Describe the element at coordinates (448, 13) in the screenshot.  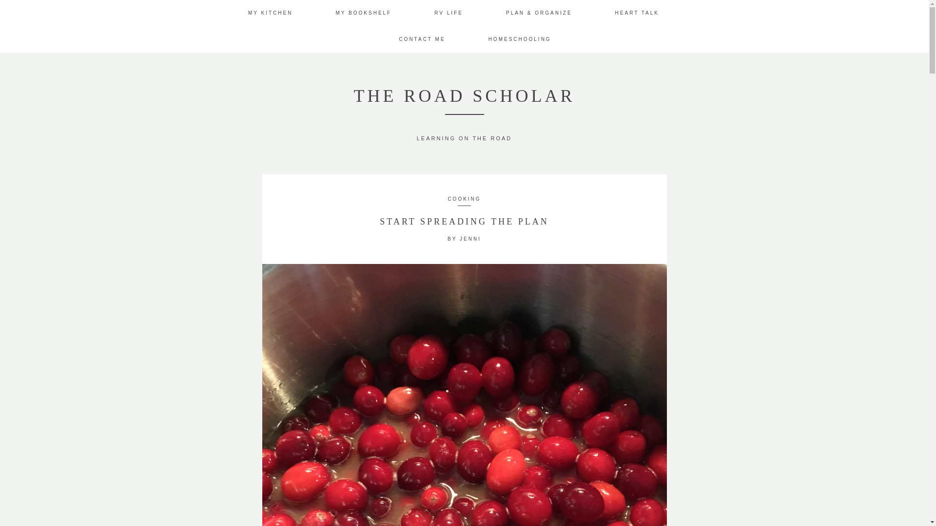
I see `RV LIFE` at that location.